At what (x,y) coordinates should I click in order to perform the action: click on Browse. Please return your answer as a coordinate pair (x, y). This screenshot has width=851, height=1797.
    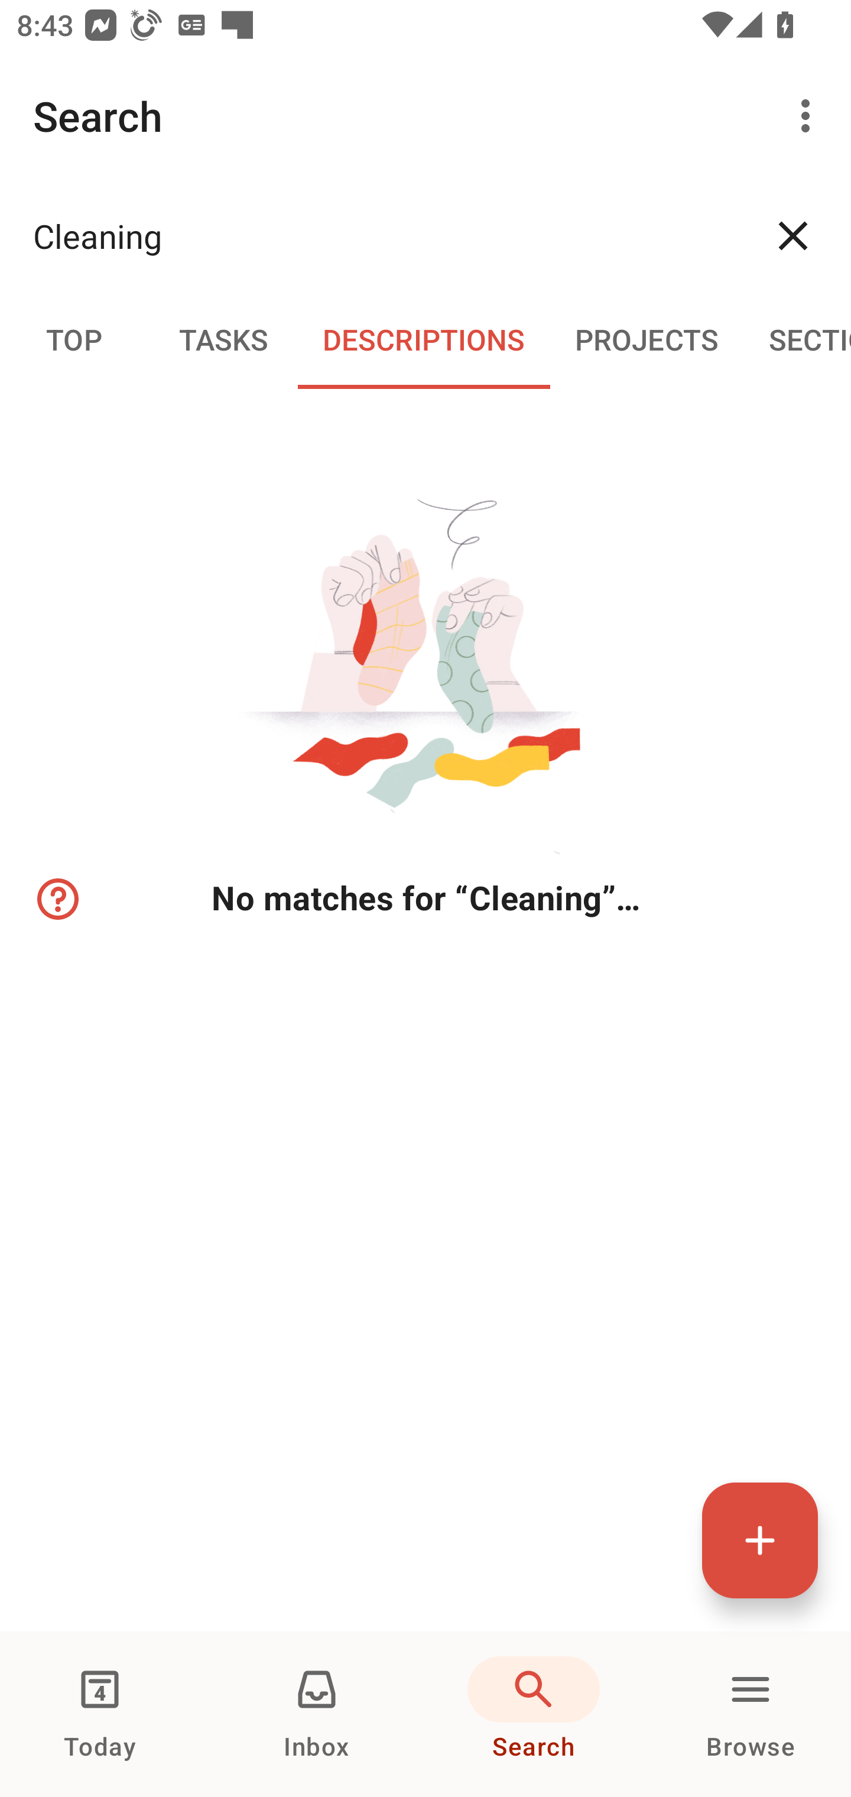
    Looking at the image, I should click on (751, 1714).